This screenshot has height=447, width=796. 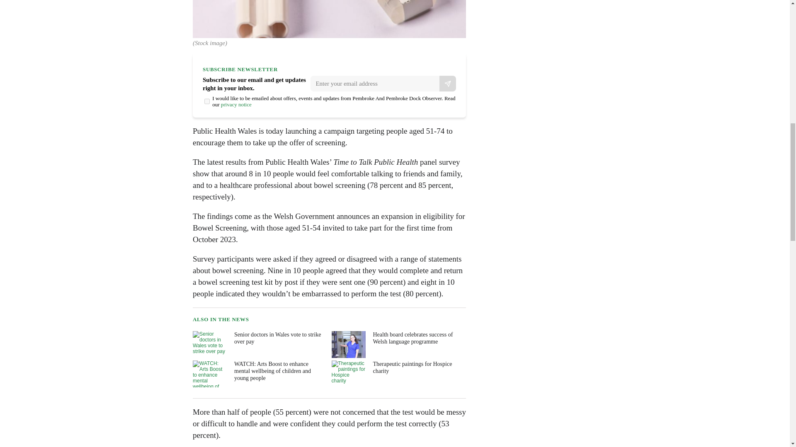 I want to click on Therapeutic paintings for Hospice charity, so click(x=398, y=374).